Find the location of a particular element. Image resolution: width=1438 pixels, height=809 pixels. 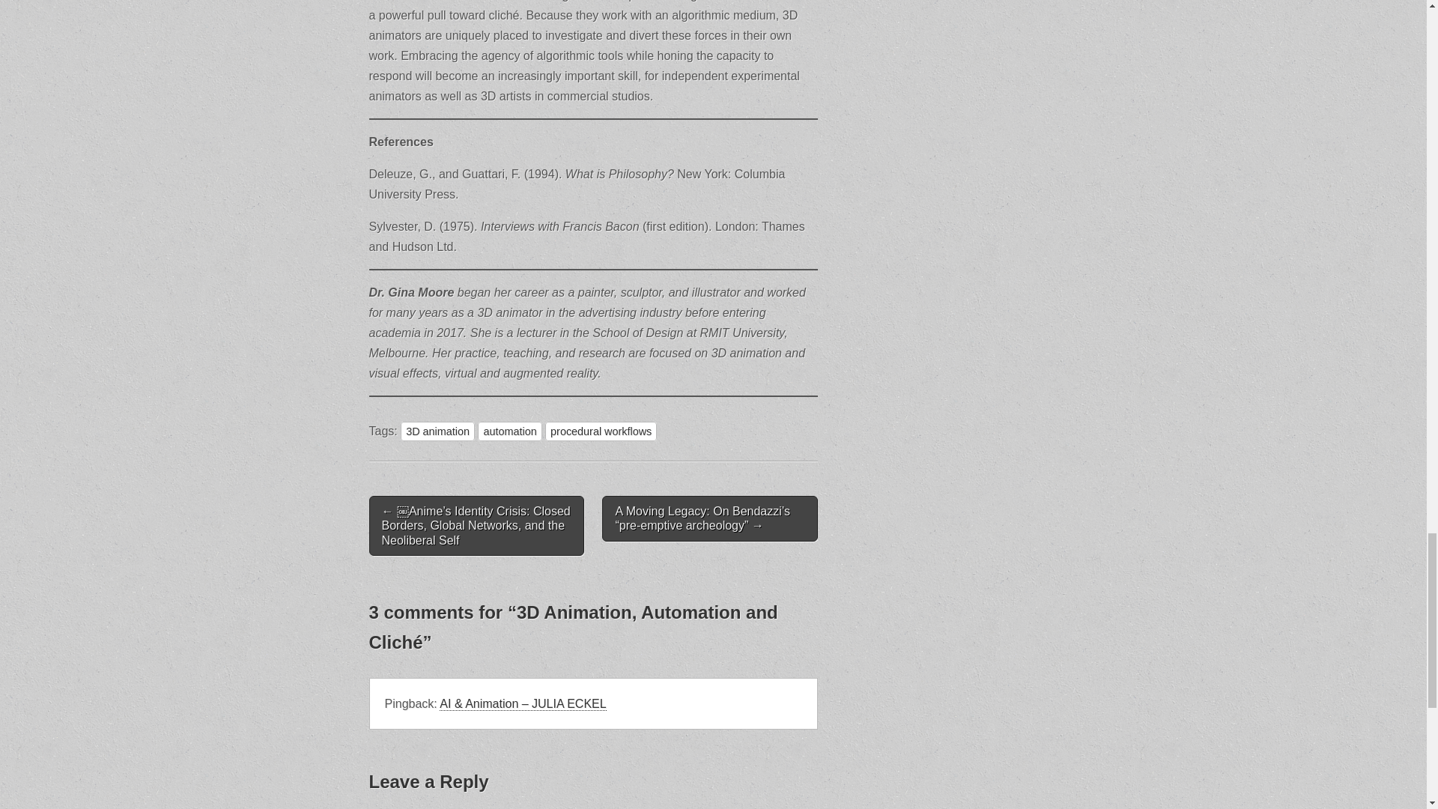

automation is located at coordinates (509, 431).